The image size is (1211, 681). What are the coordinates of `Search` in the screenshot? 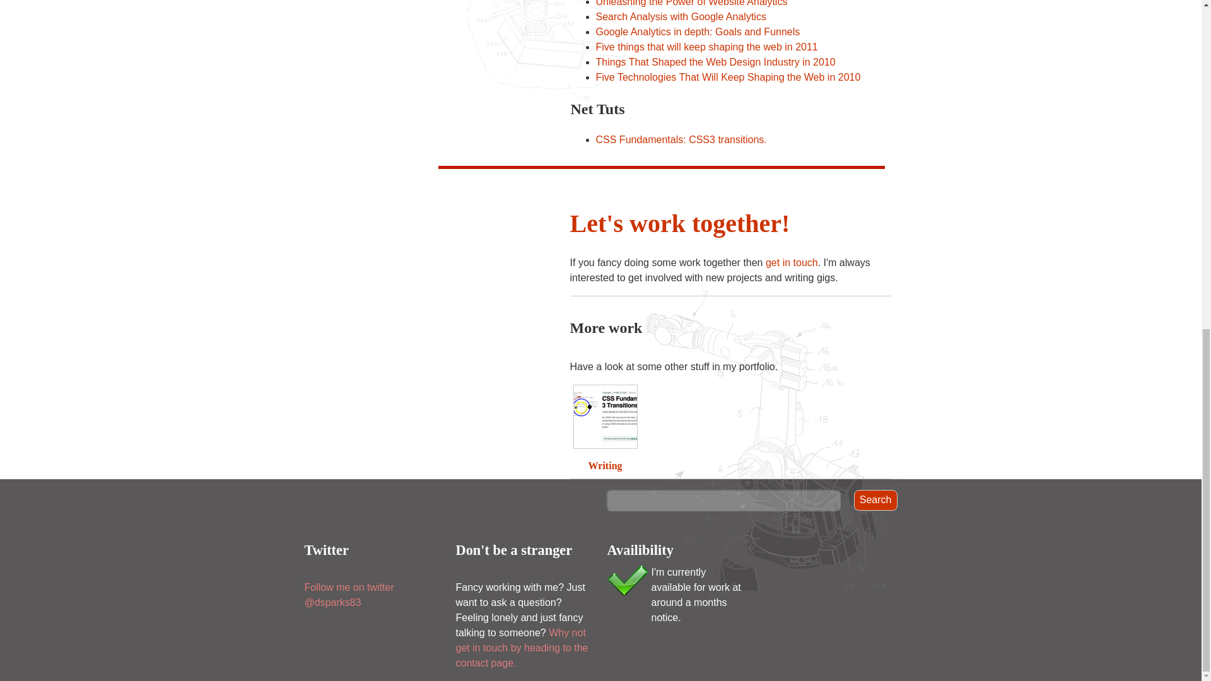 It's located at (875, 500).